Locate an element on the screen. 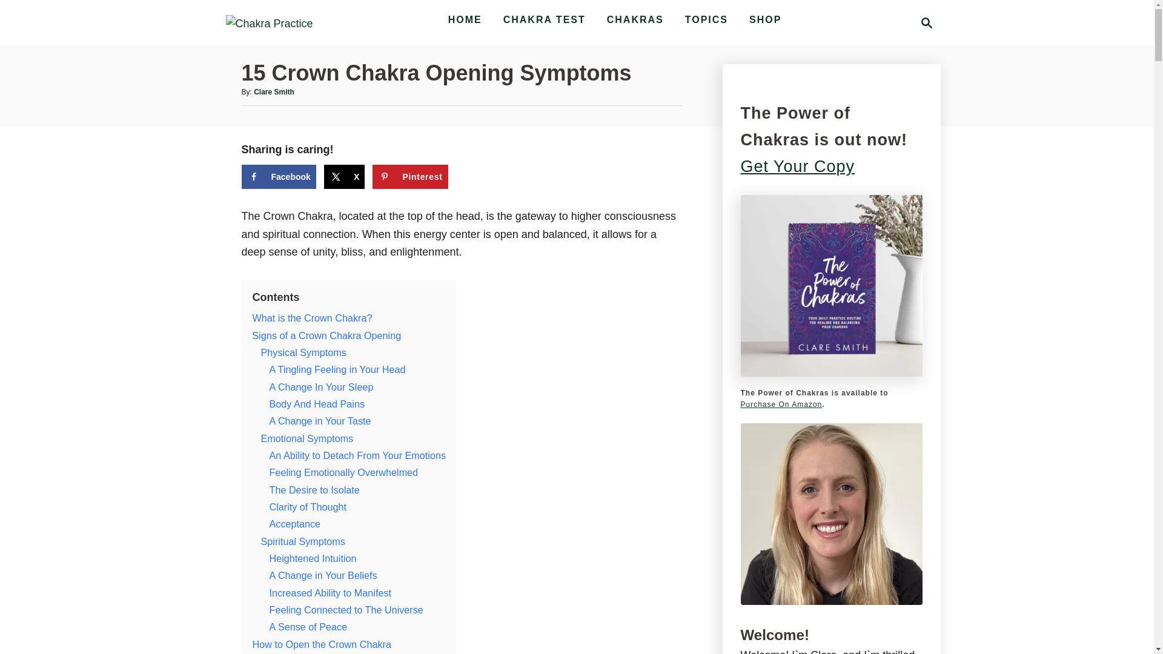 This screenshot has height=654, width=1163. Signs of a Crown Chakra Opening is located at coordinates (326, 335).